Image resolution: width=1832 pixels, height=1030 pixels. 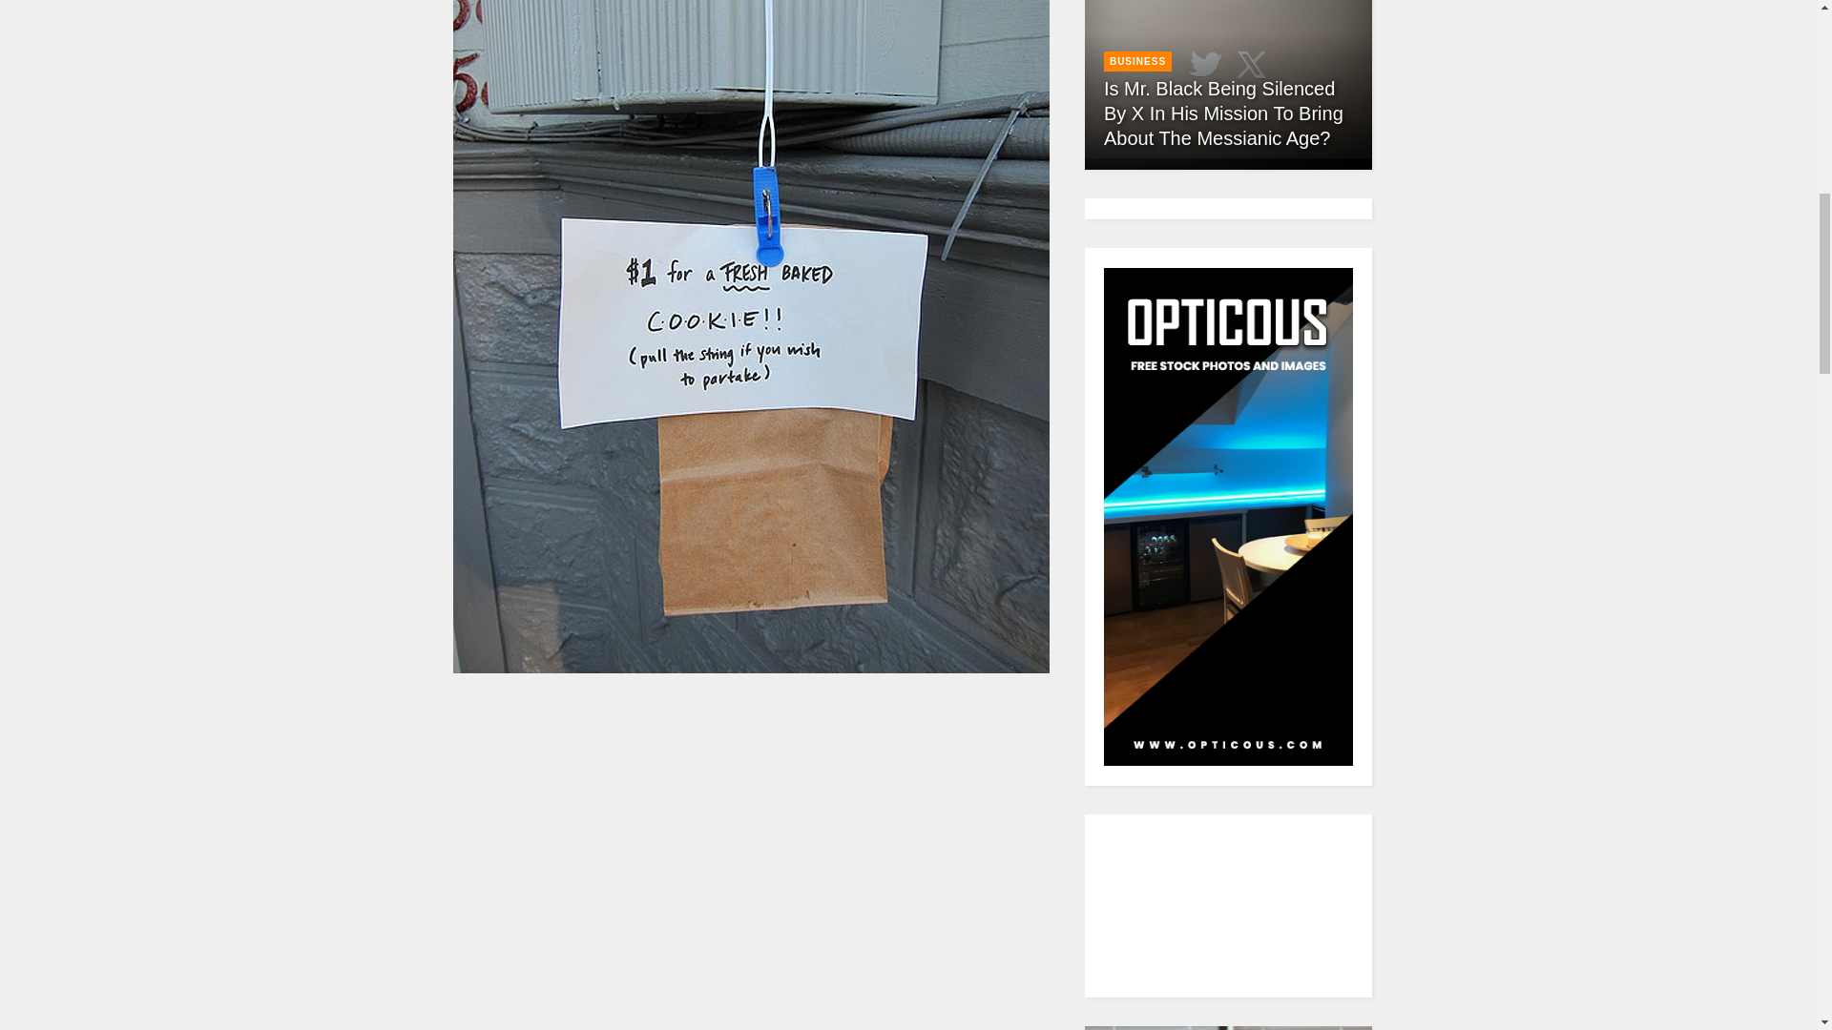 What do you see at coordinates (751, 864) in the screenshot?
I see `Fat Cookies Window Service Business` at bounding box center [751, 864].